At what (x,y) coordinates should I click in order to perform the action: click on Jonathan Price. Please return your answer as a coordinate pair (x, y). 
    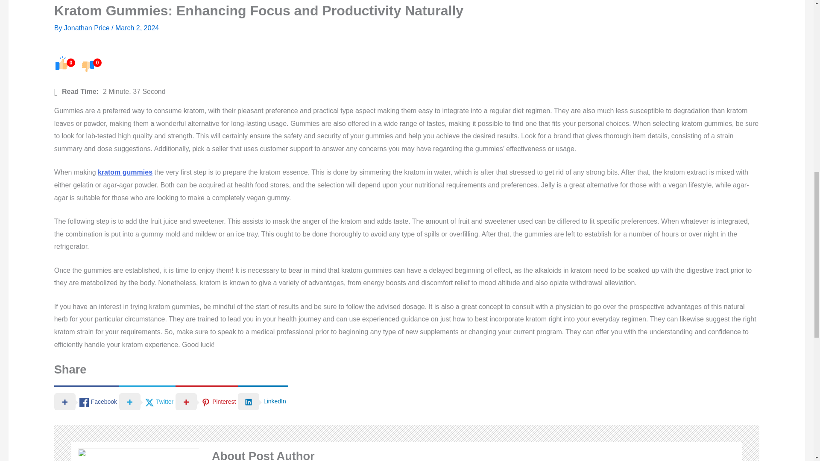
    Looking at the image, I should click on (88, 28).